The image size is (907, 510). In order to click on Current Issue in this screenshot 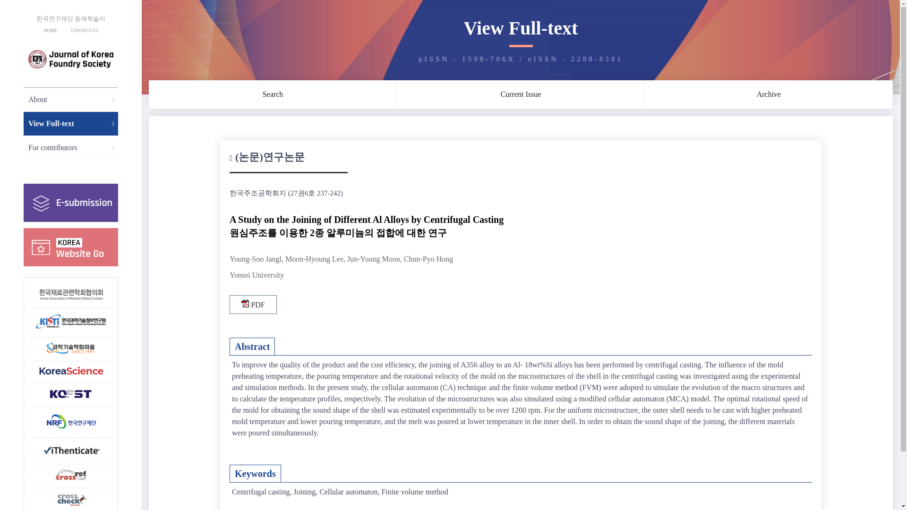, I will do `click(521, 94)`.